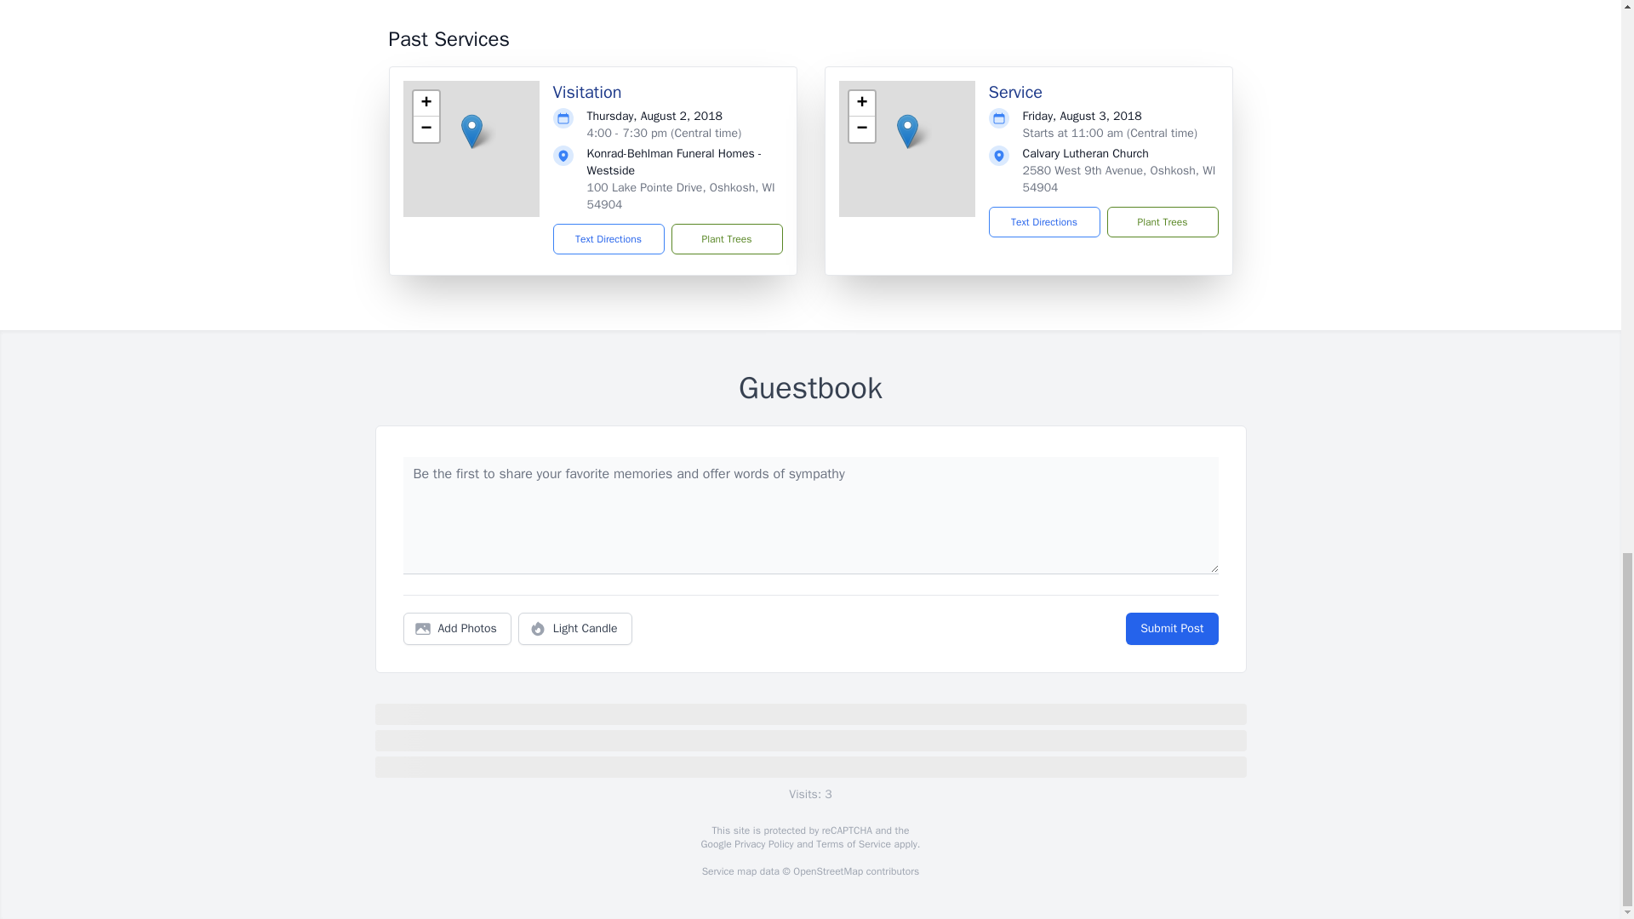 Image resolution: width=1634 pixels, height=919 pixels. Describe the element at coordinates (763, 844) in the screenshot. I see `Privacy Policy` at that location.